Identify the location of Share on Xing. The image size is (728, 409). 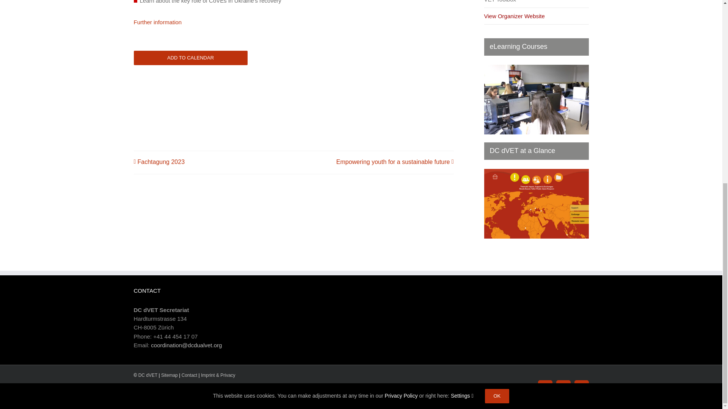
(218, 391).